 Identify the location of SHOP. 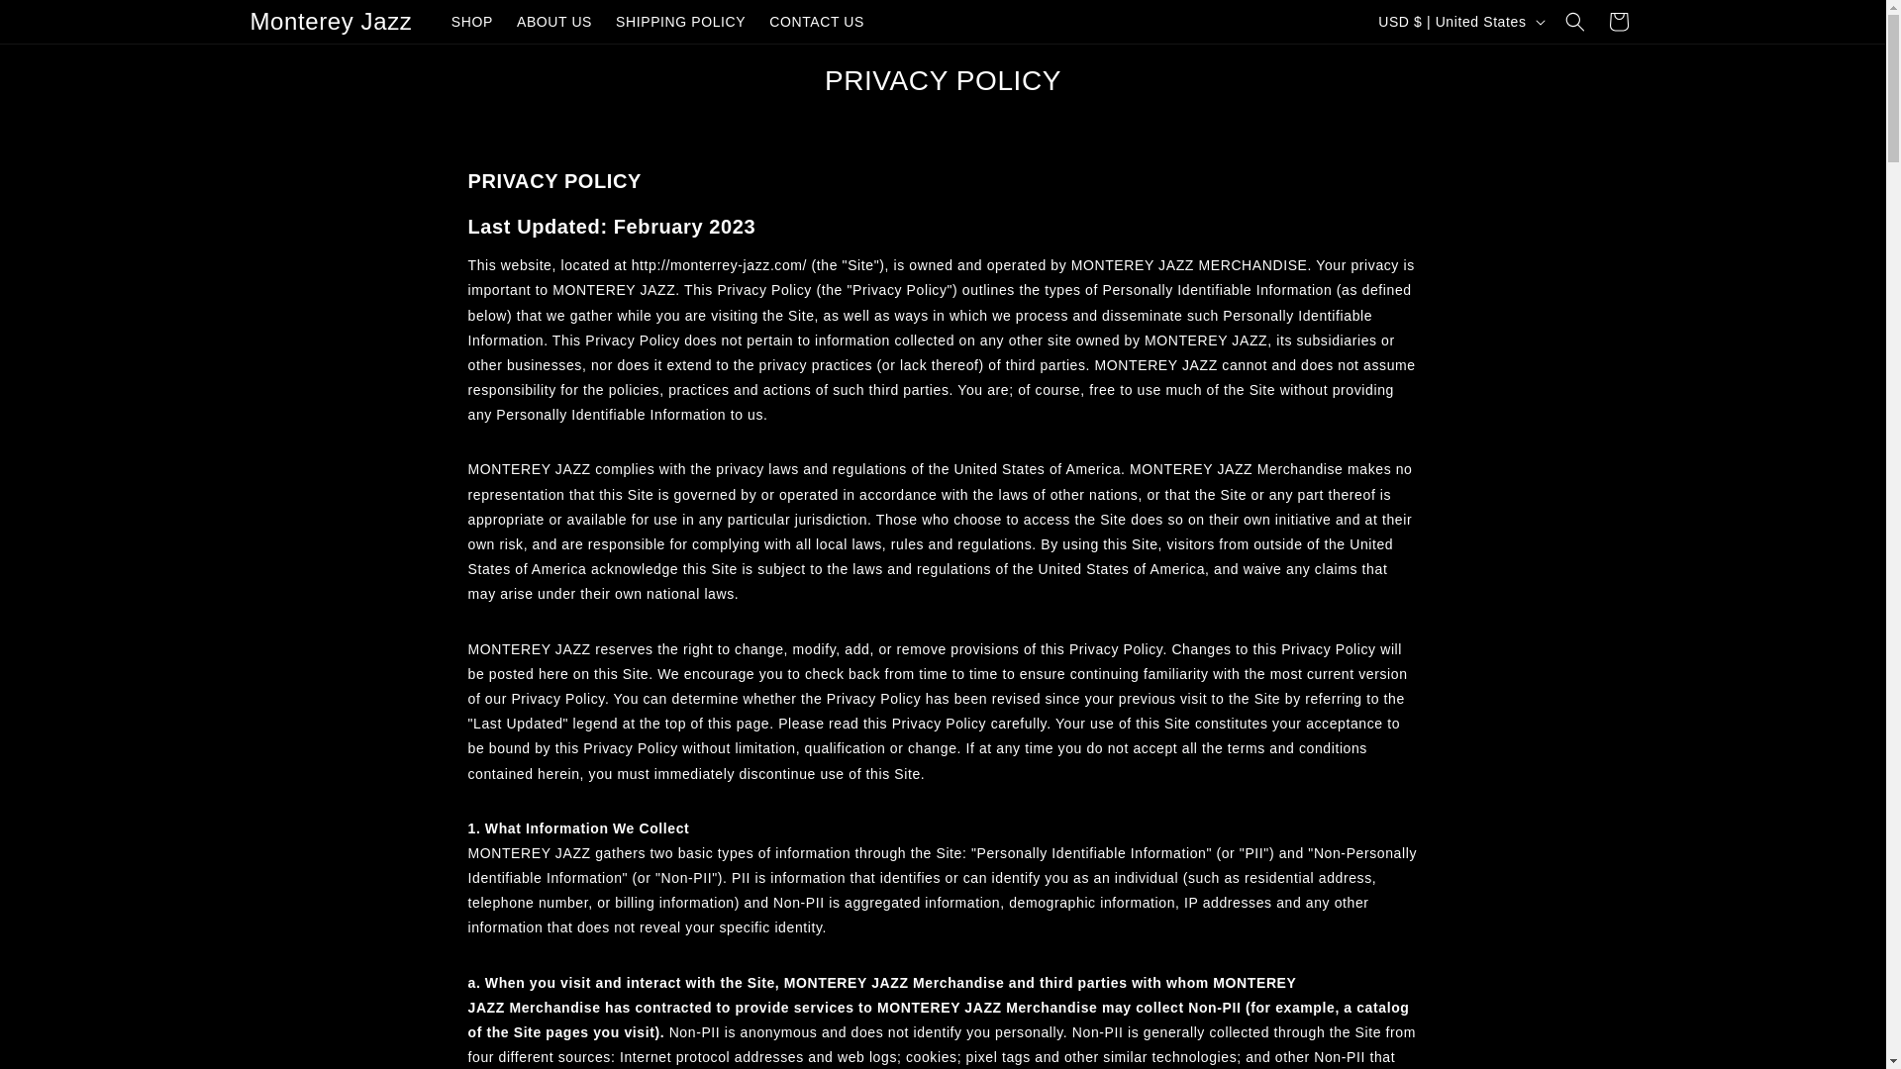
(471, 22).